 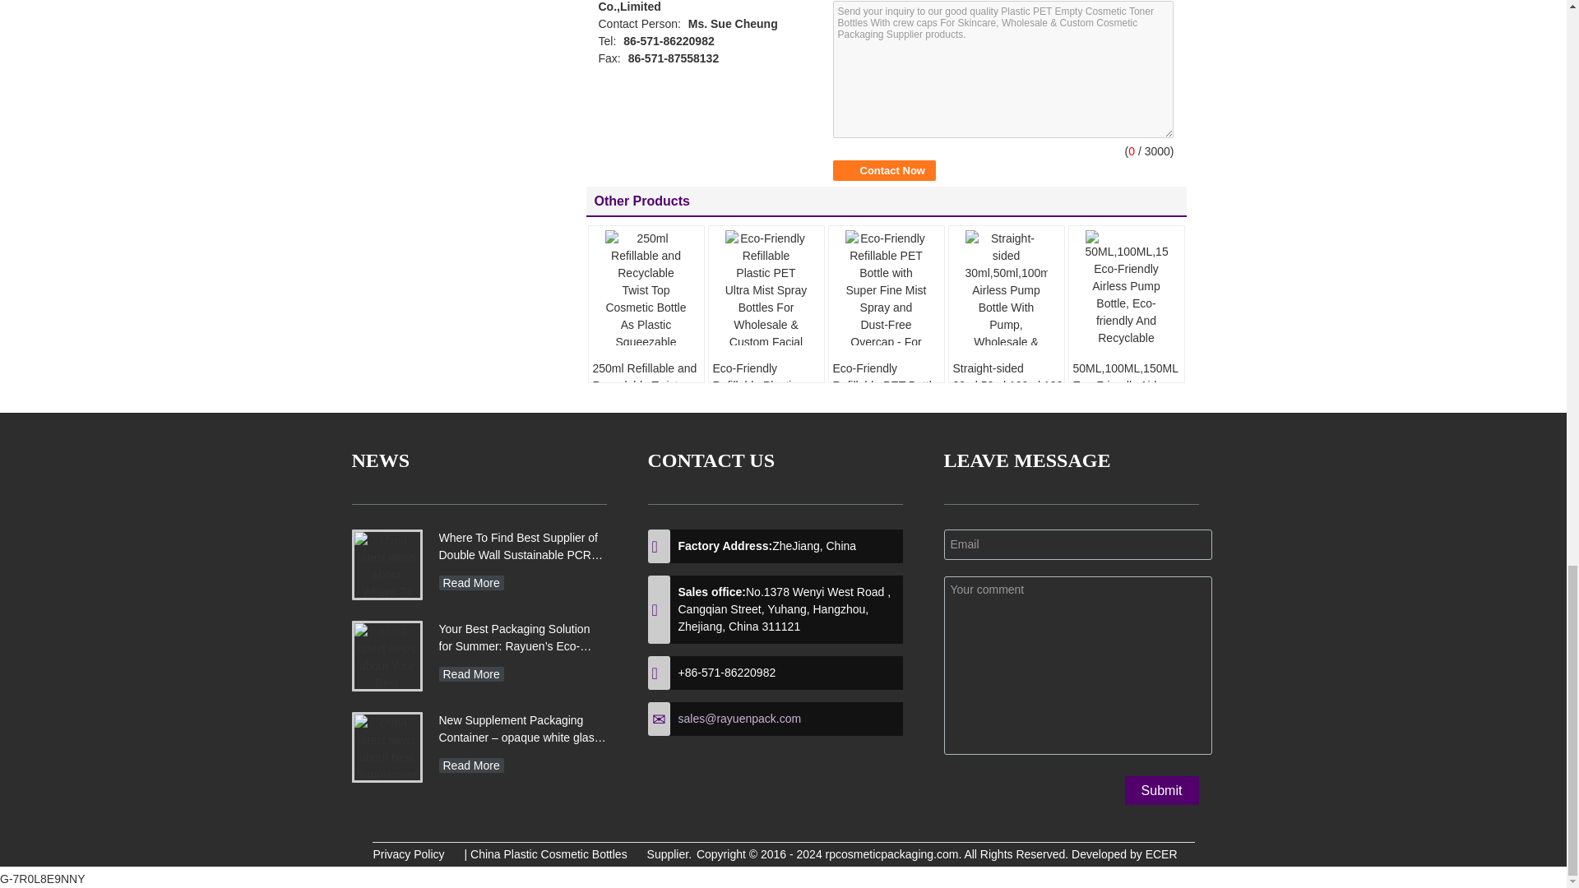 I want to click on Contact Now, so click(x=883, y=171).